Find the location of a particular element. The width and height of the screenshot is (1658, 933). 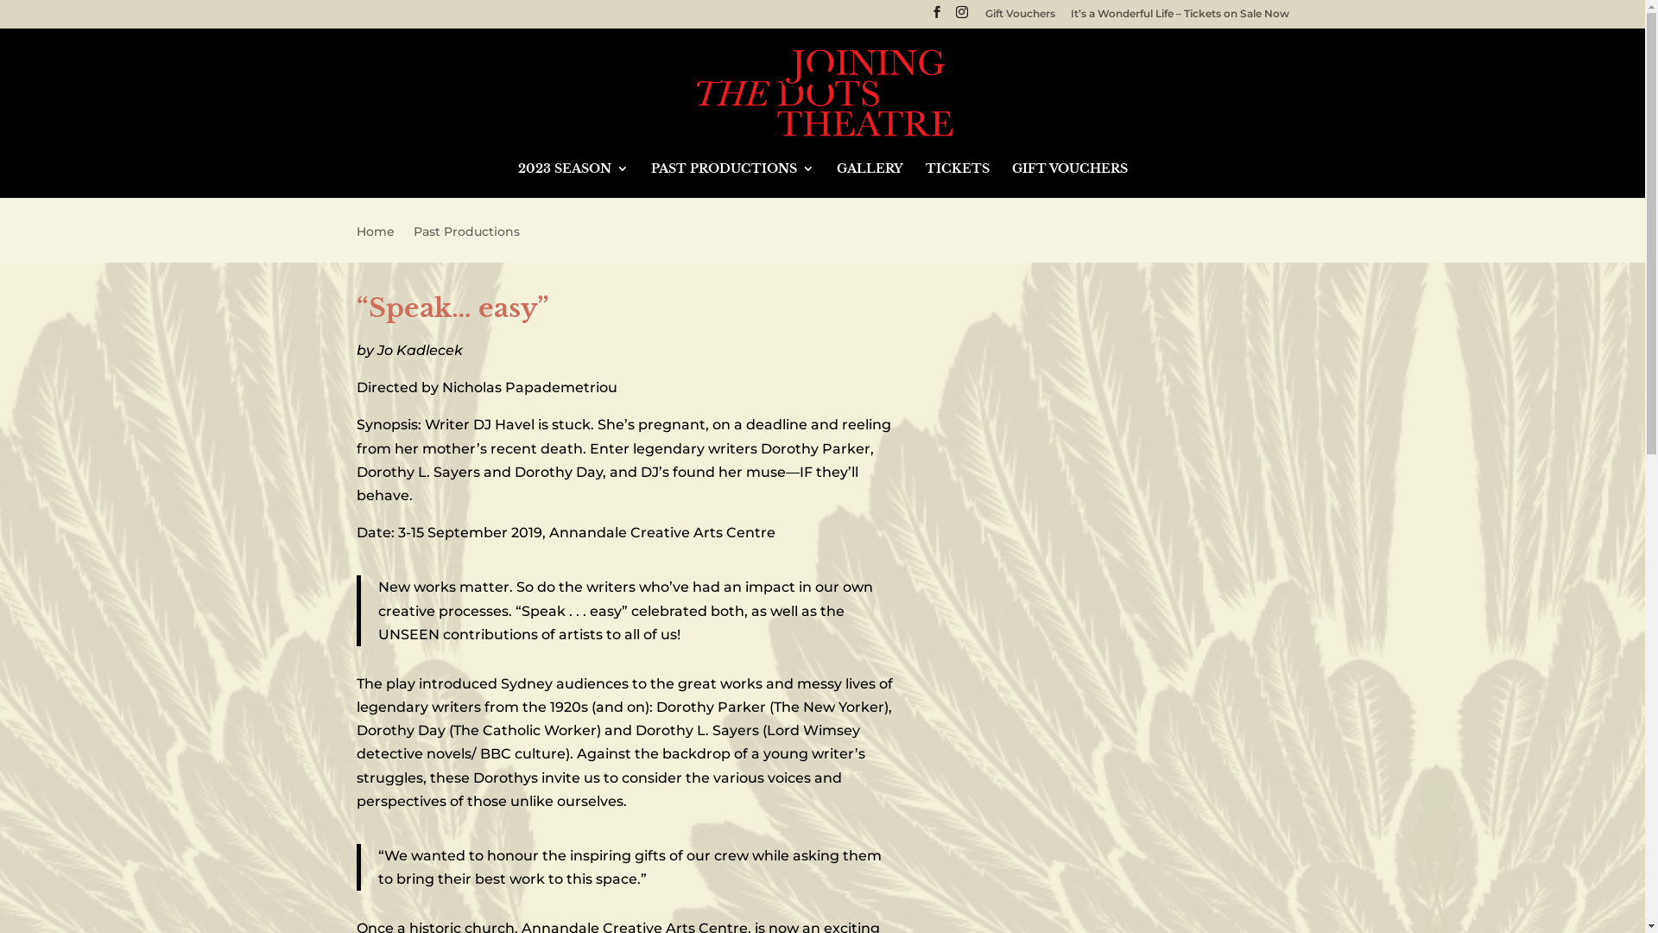

Past Productions is located at coordinates (466, 244).